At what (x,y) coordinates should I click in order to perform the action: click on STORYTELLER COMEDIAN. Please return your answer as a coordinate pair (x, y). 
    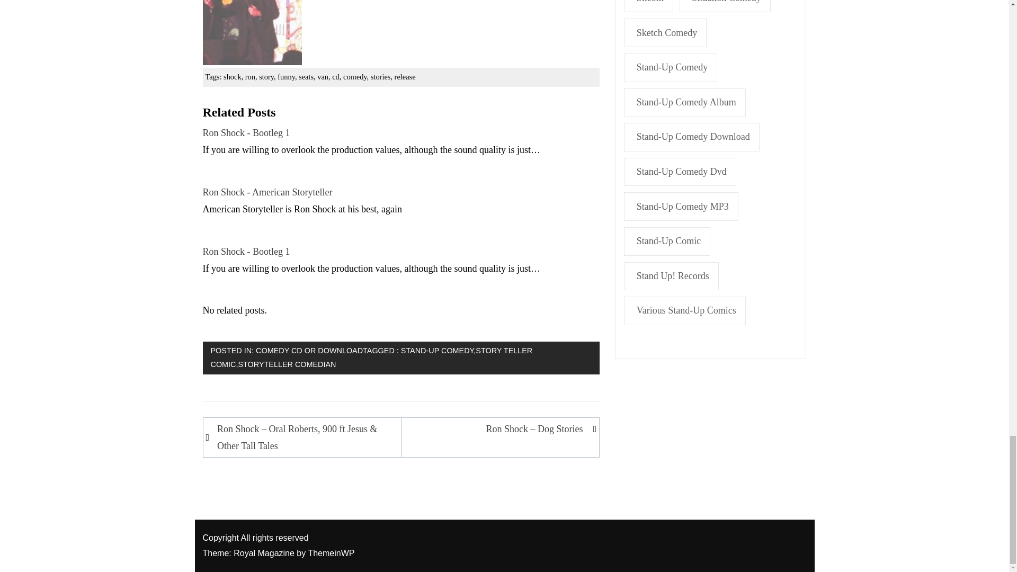
    Looking at the image, I should click on (287, 364).